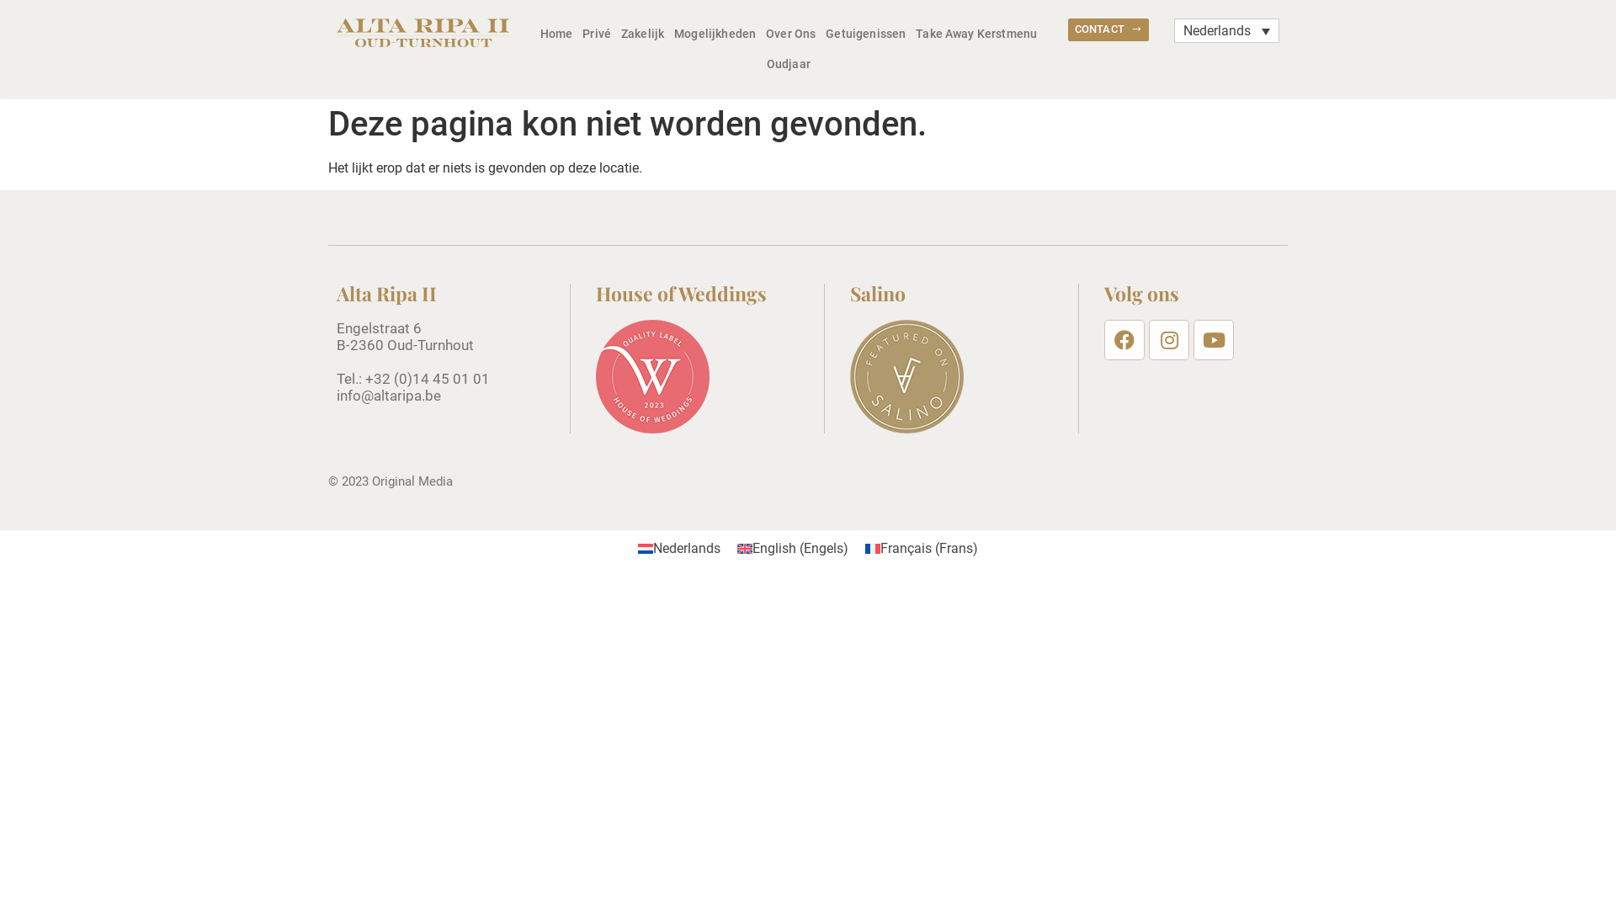  What do you see at coordinates (976, 34) in the screenshot?
I see `Take Away Kerstmenu` at bounding box center [976, 34].